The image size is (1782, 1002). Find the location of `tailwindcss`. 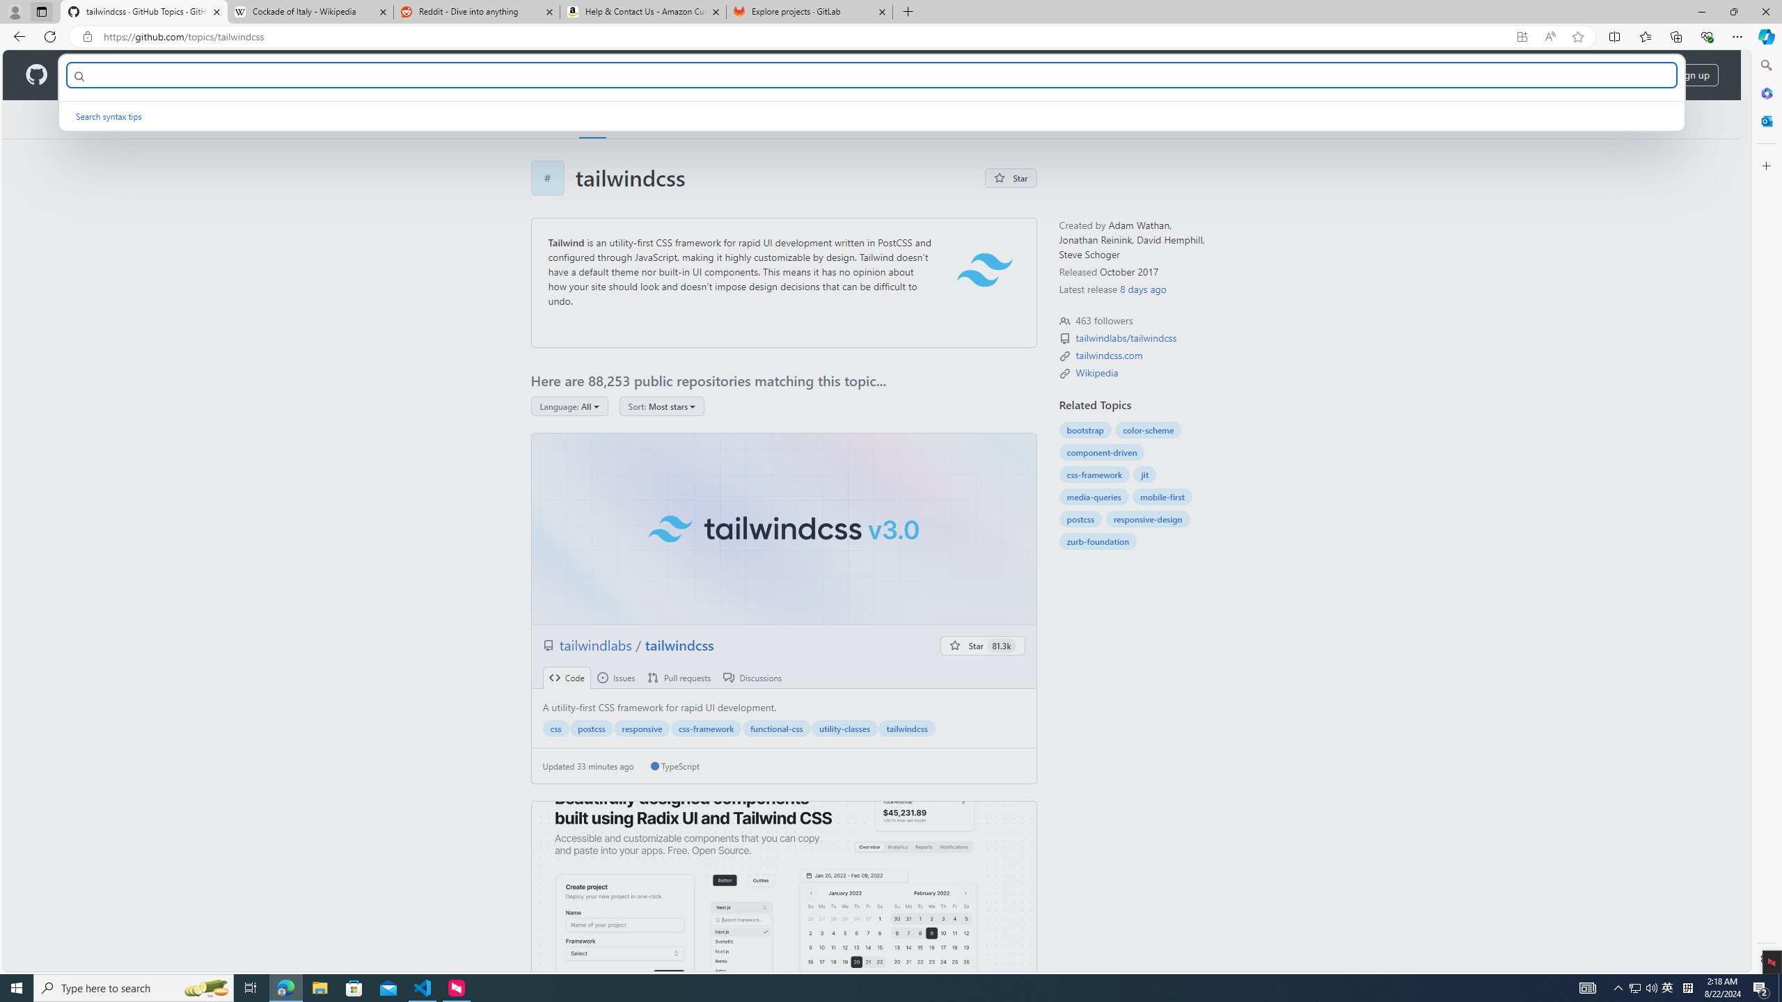

tailwindcss is located at coordinates (784, 528).